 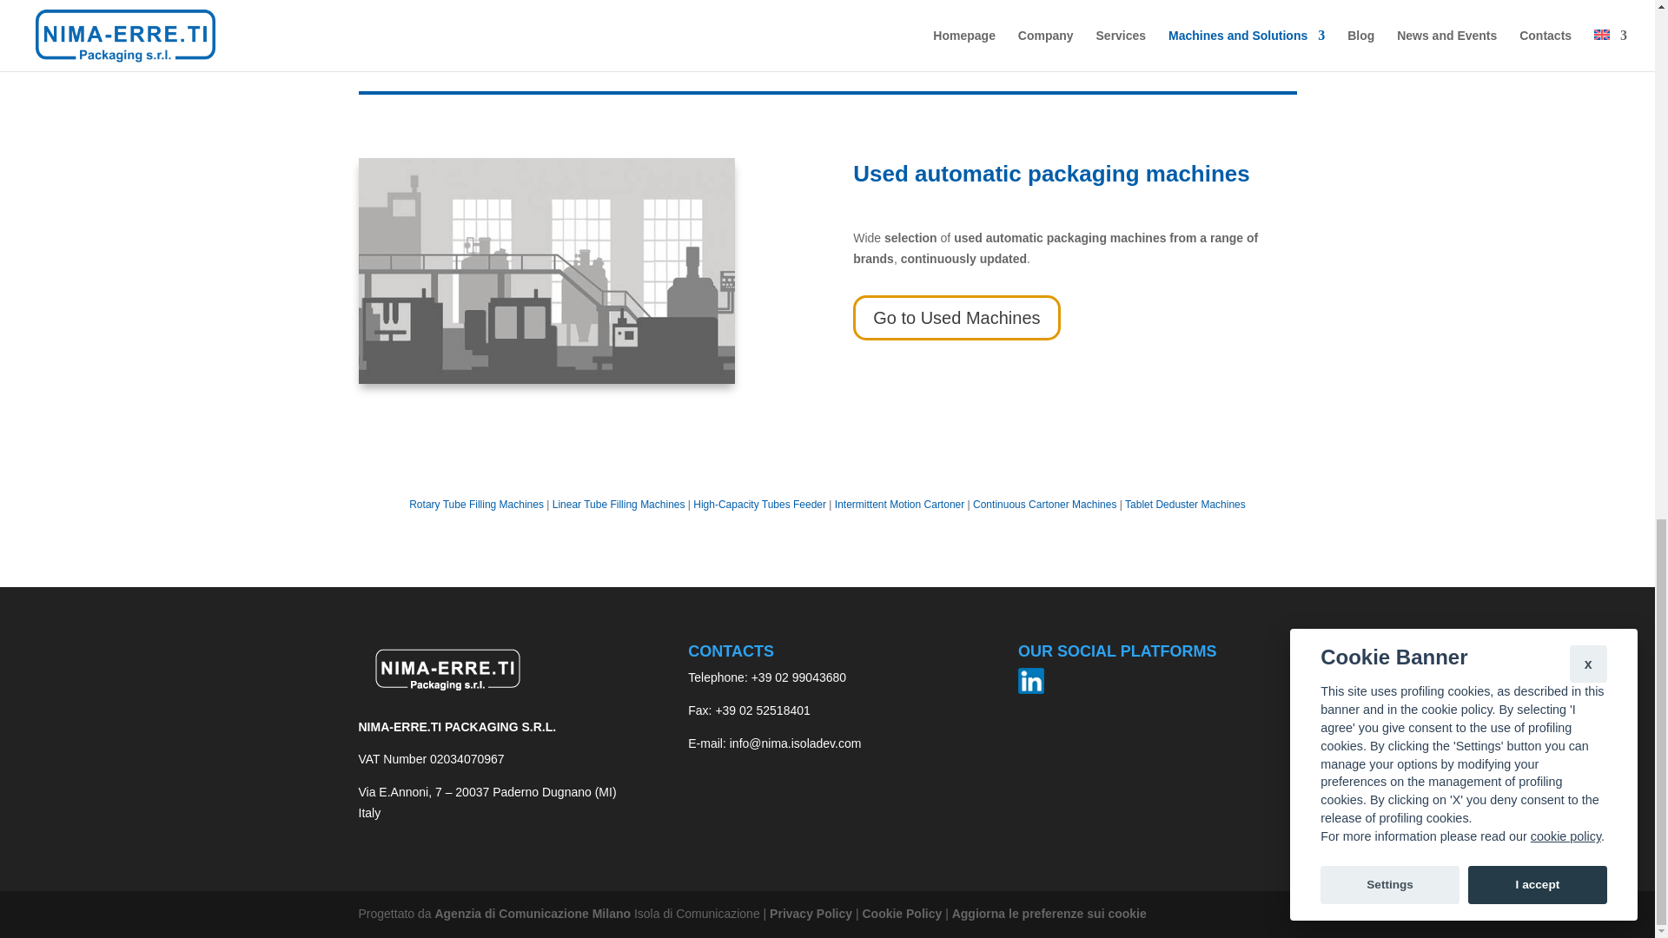 What do you see at coordinates (619, 504) in the screenshot?
I see `Linear Tube Filling Machines` at bounding box center [619, 504].